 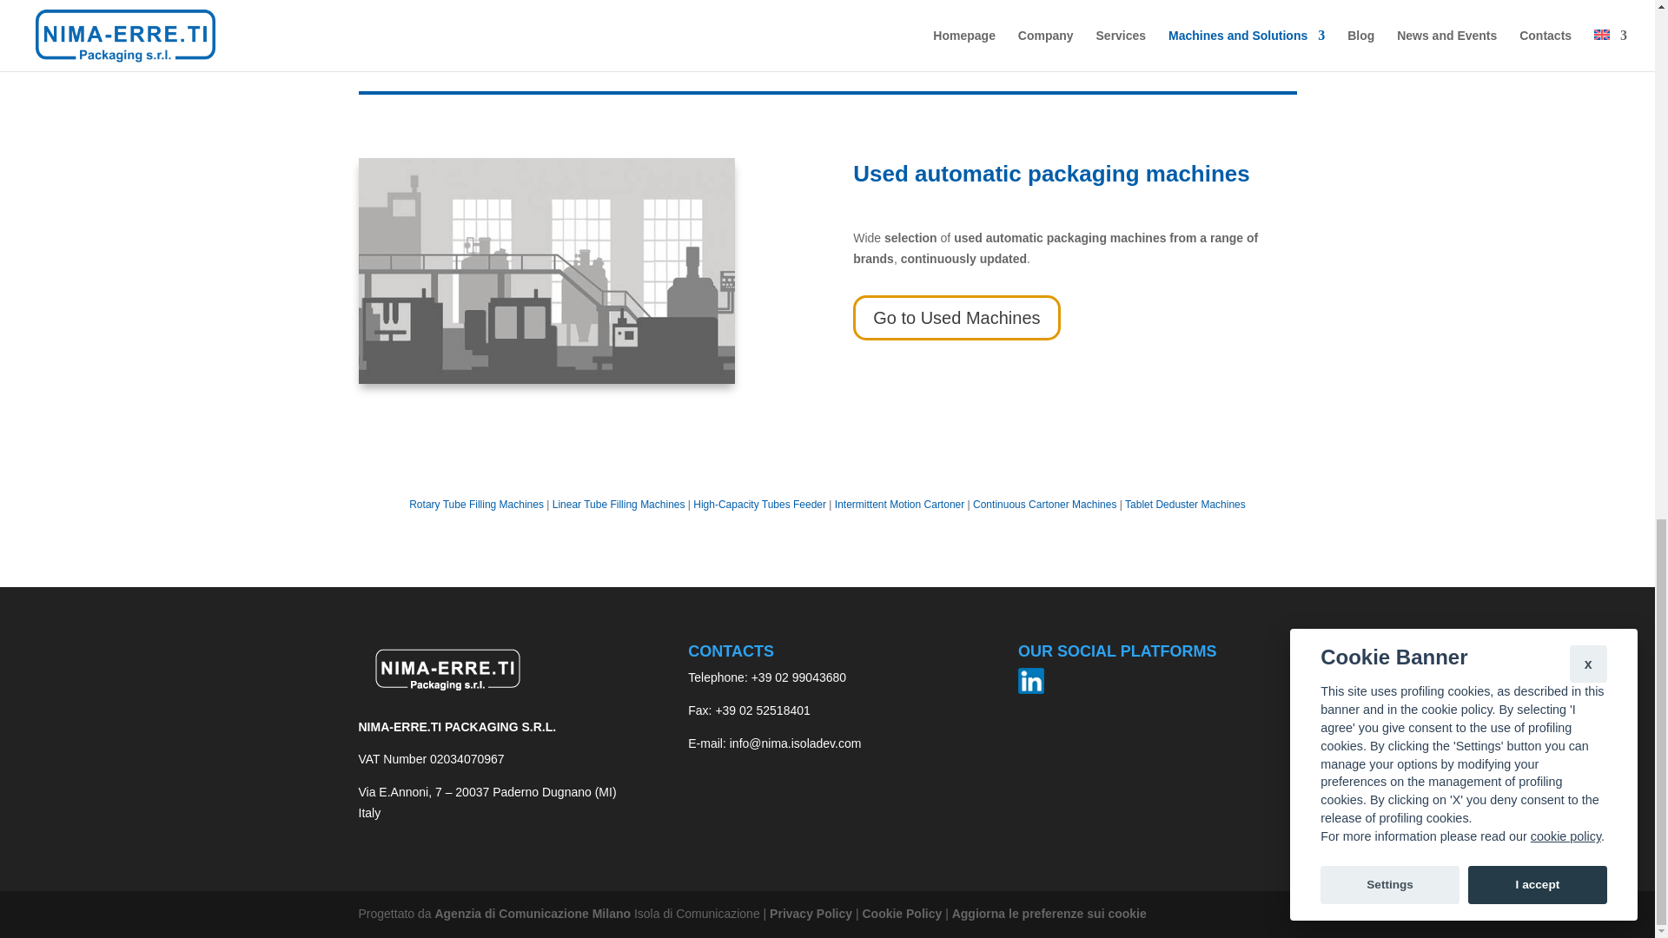 What do you see at coordinates (619, 504) in the screenshot?
I see `Linear Tube Filling Machines` at bounding box center [619, 504].